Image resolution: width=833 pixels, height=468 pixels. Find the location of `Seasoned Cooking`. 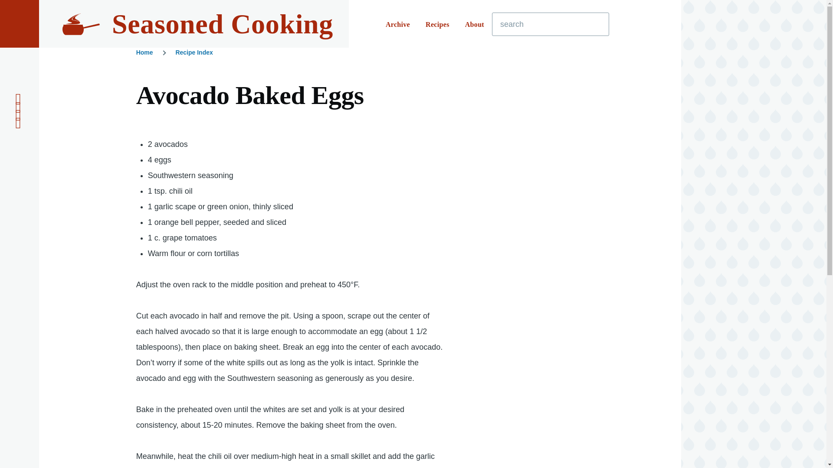

Seasoned Cooking is located at coordinates (222, 24).